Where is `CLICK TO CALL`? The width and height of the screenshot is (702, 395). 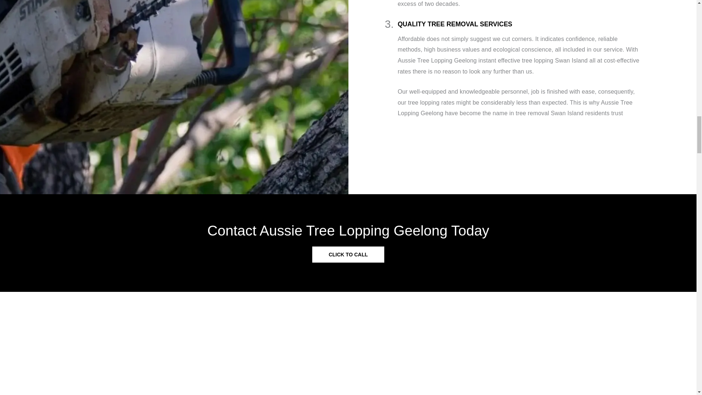 CLICK TO CALL is located at coordinates (348, 255).